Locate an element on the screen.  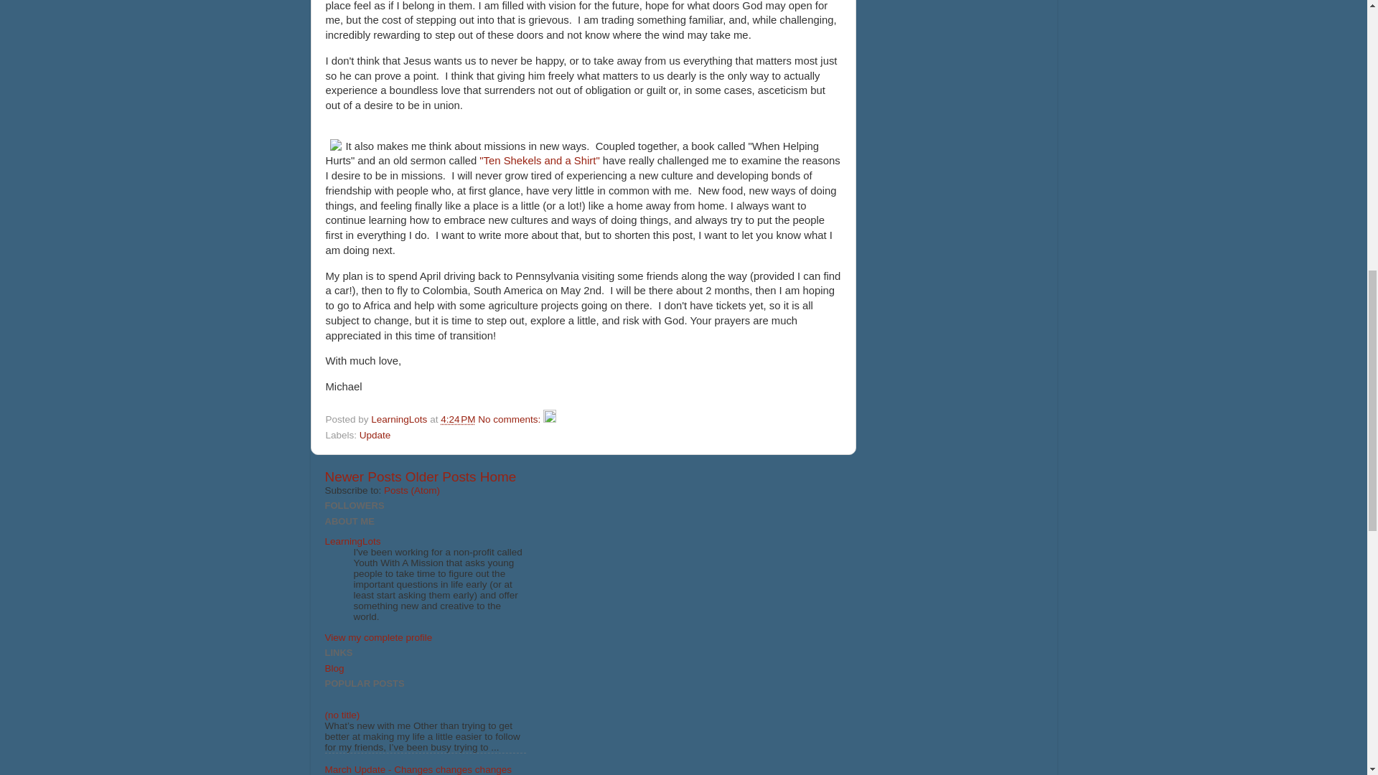
LearningLots is located at coordinates (352, 541).